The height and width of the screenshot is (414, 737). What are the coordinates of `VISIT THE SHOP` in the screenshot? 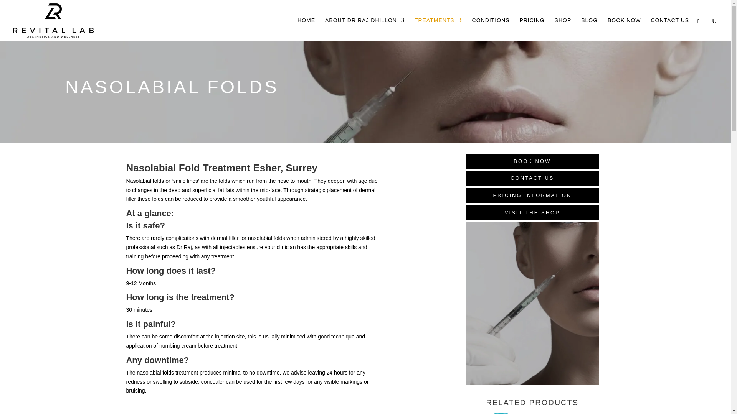 It's located at (532, 212).